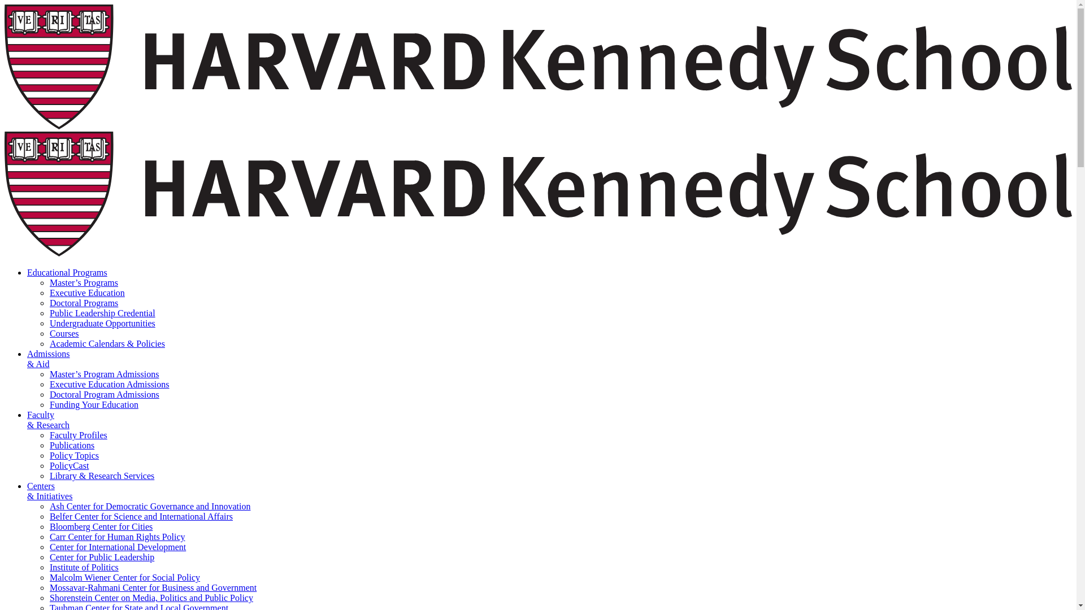 Image resolution: width=1085 pixels, height=610 pixels. What do you see at coordinates (74, 455) in the screenshot?
I see `Policy Topics` at bounding box center [74, 455].